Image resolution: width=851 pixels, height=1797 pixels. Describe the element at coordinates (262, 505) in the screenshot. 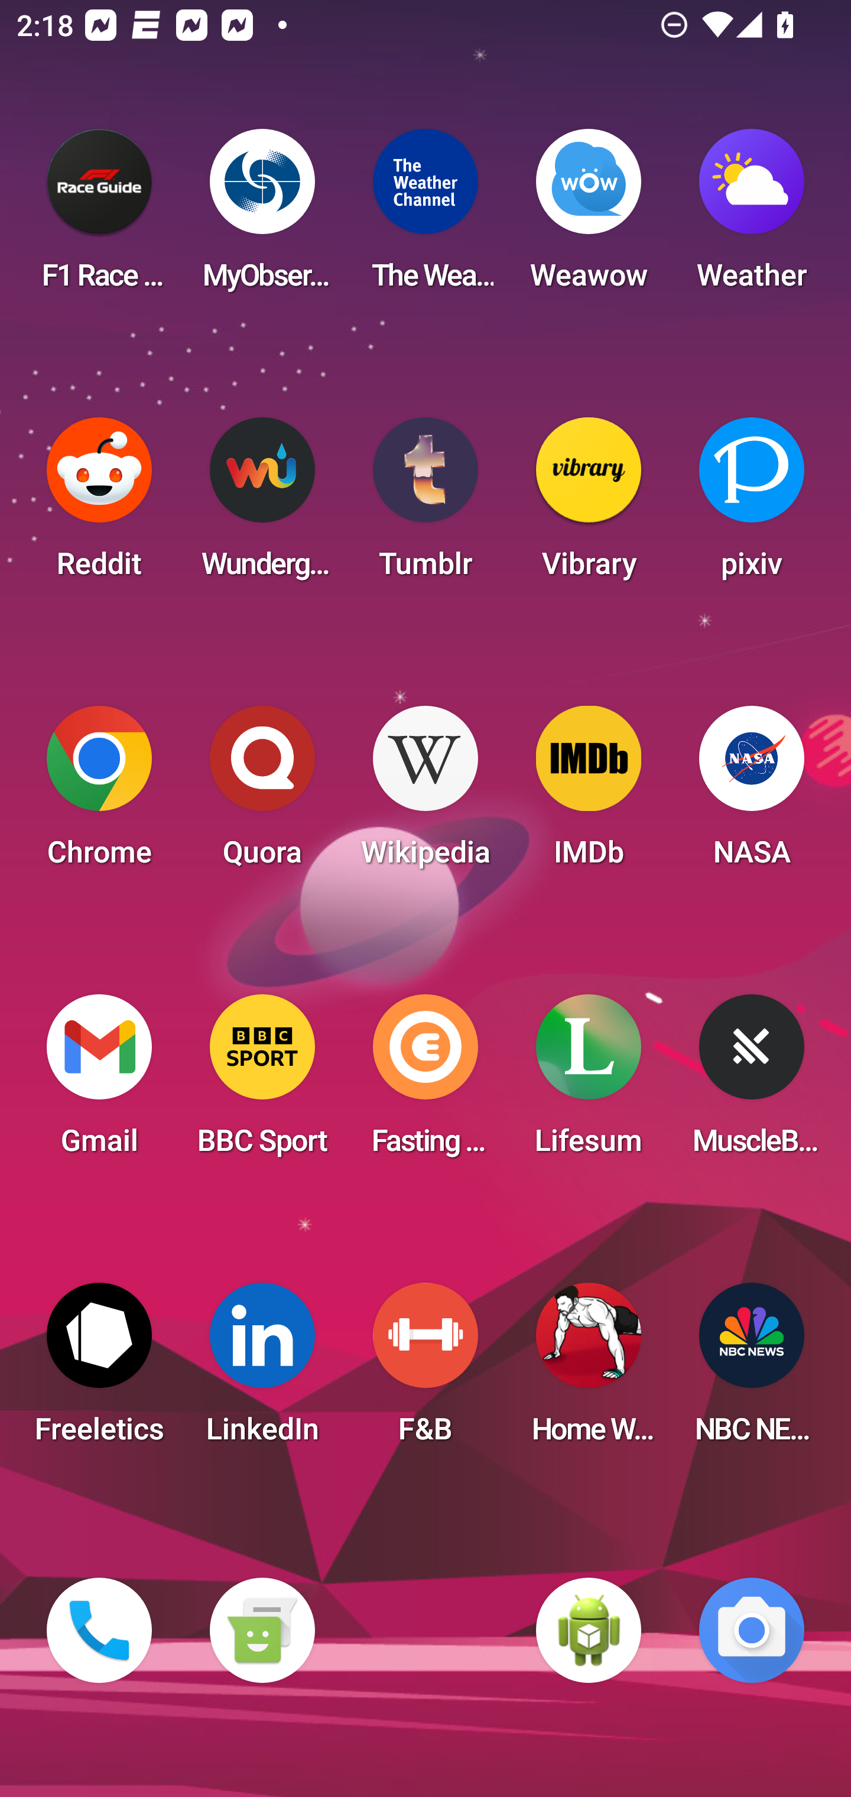

I see `Wunderground` at that location.